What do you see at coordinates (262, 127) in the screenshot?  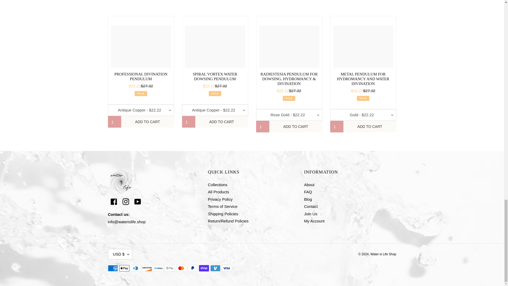 I see `1` at bounding box center [262, 127].